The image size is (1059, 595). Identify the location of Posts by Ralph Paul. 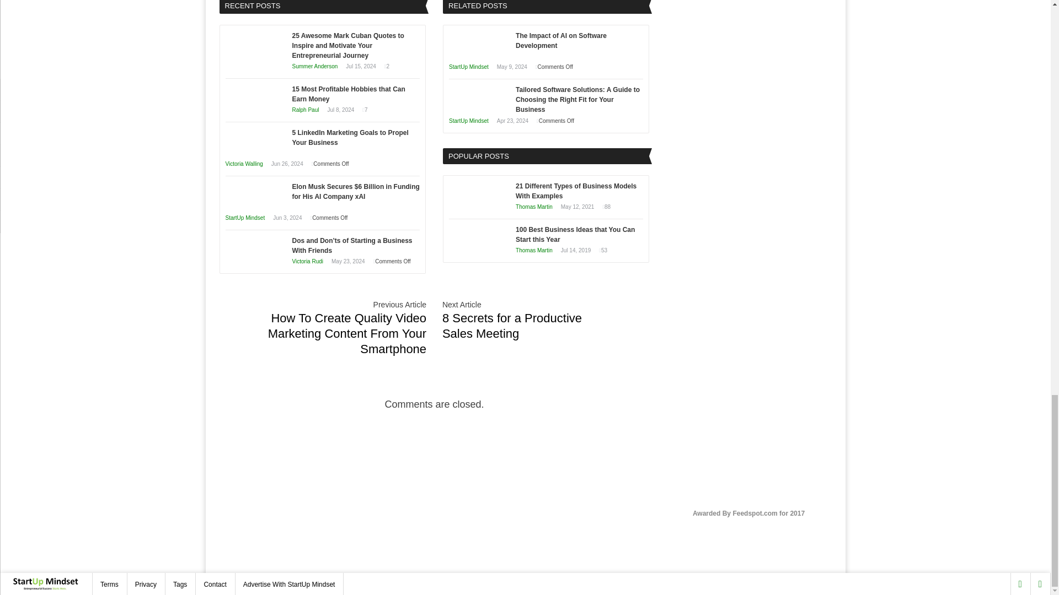
(306, 110).